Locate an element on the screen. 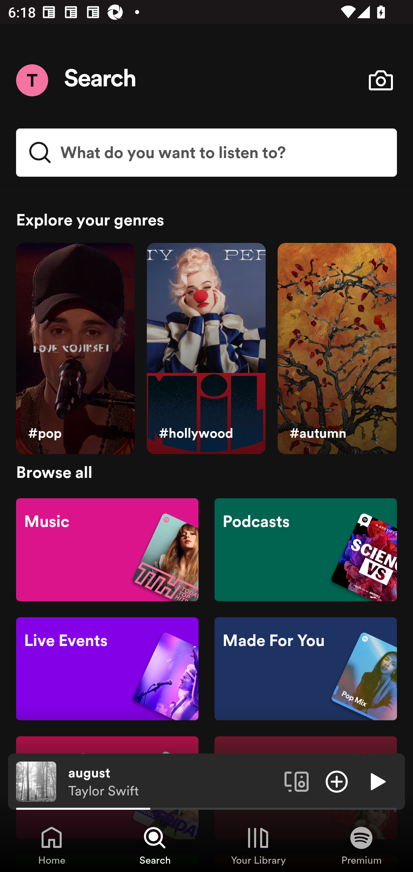  Podcasts is located at coordinates (305, 549).